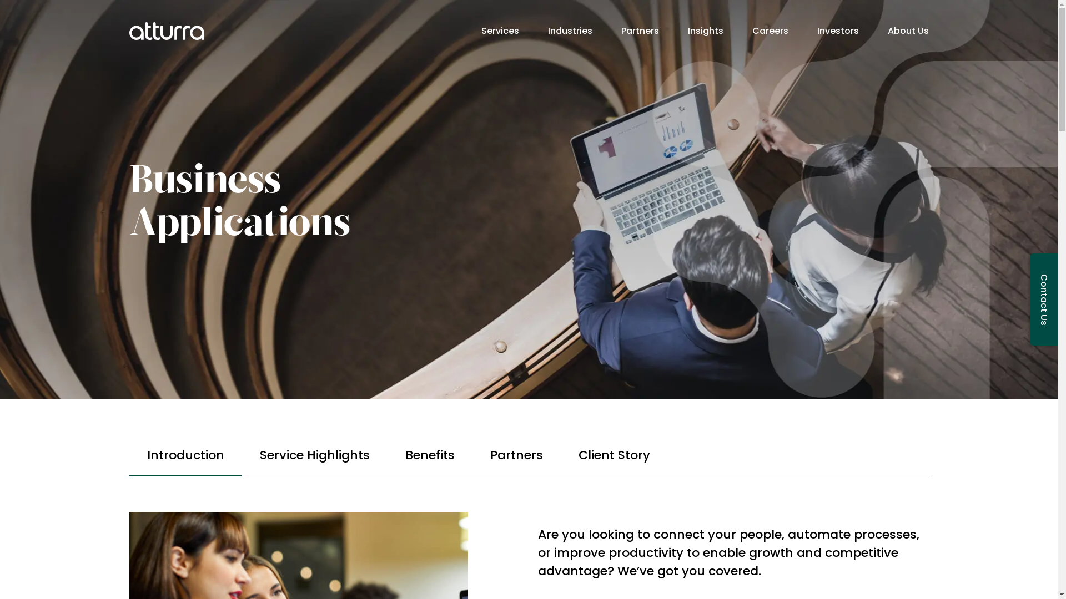 This screenshot has height=599, width=1066. I want to click on Benefits, so click(430, 456).